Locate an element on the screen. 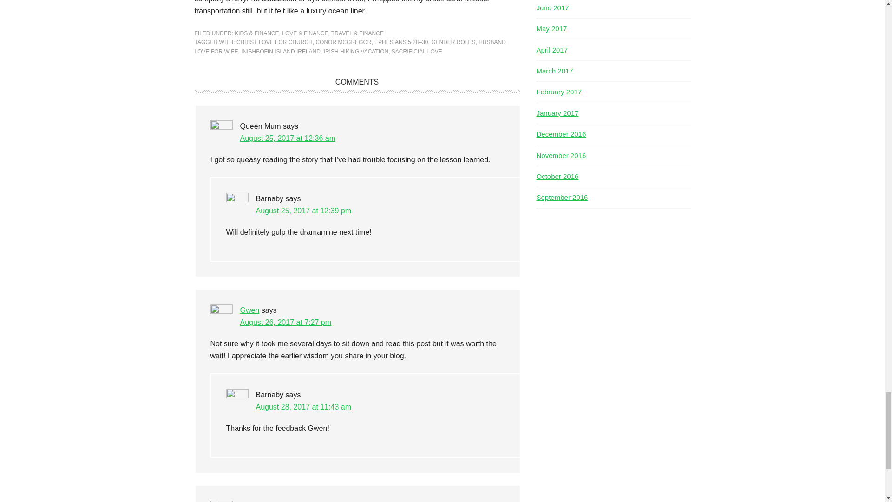 The image size is (892, 502). HUSBAND LOVE FOR WIFE is located at coordinates (350, 46).